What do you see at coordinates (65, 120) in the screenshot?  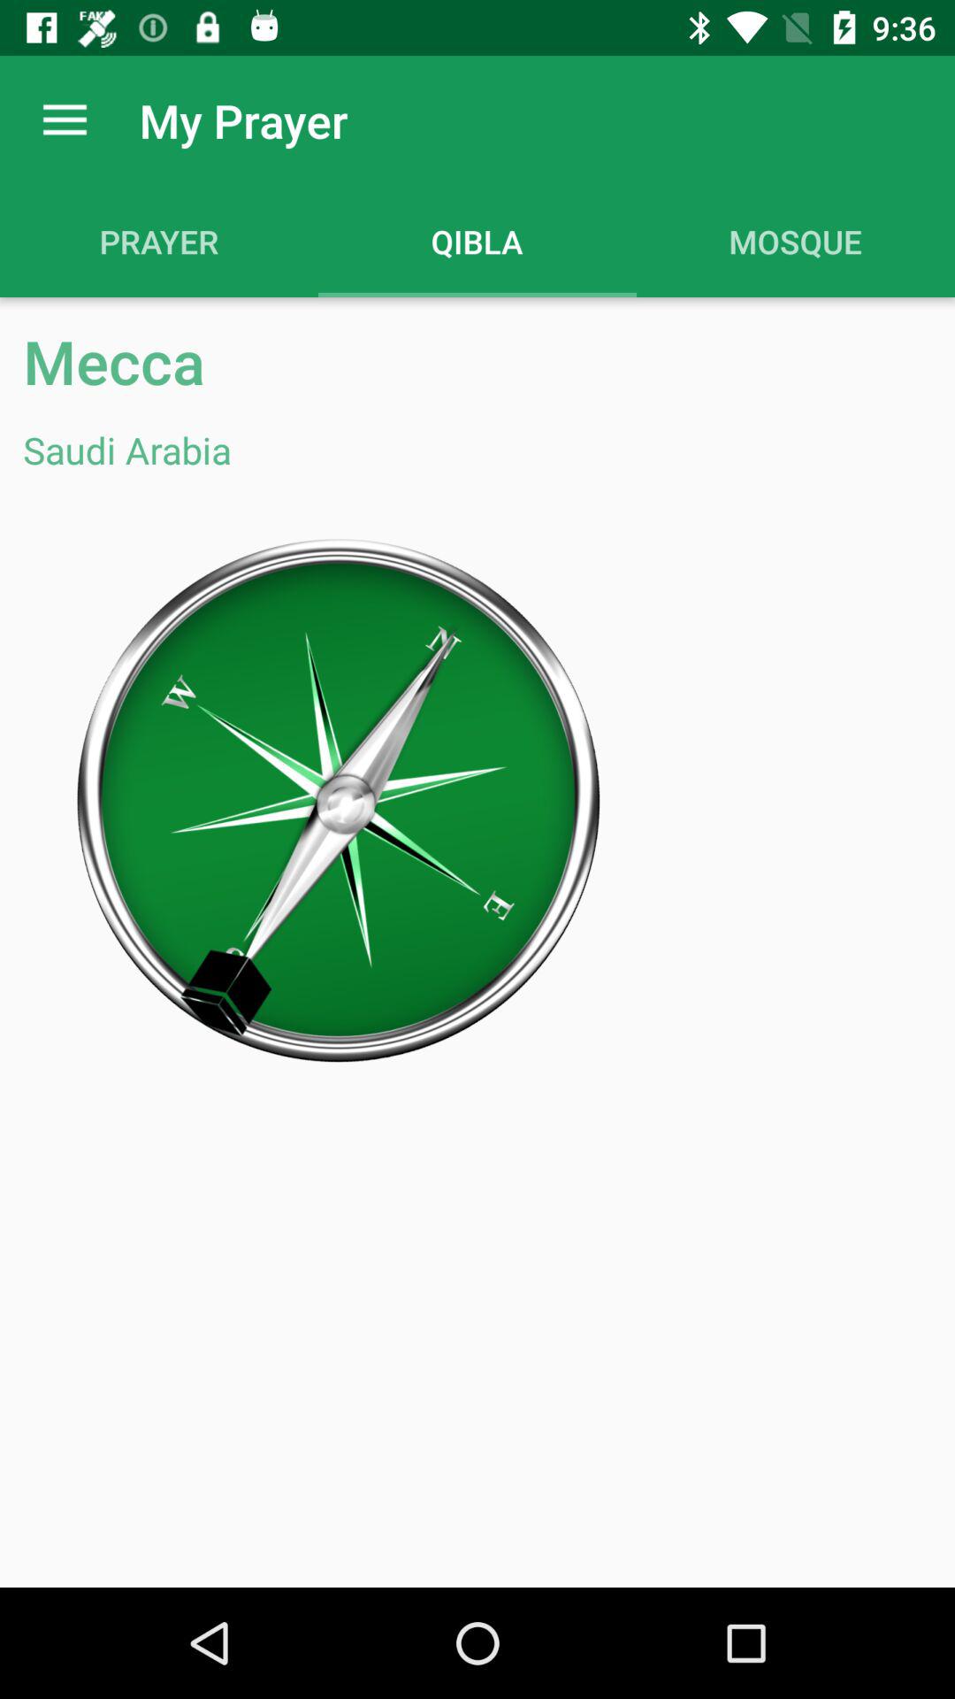 I see `select app to the left of my prayer app` at bounding box center [65, 120].